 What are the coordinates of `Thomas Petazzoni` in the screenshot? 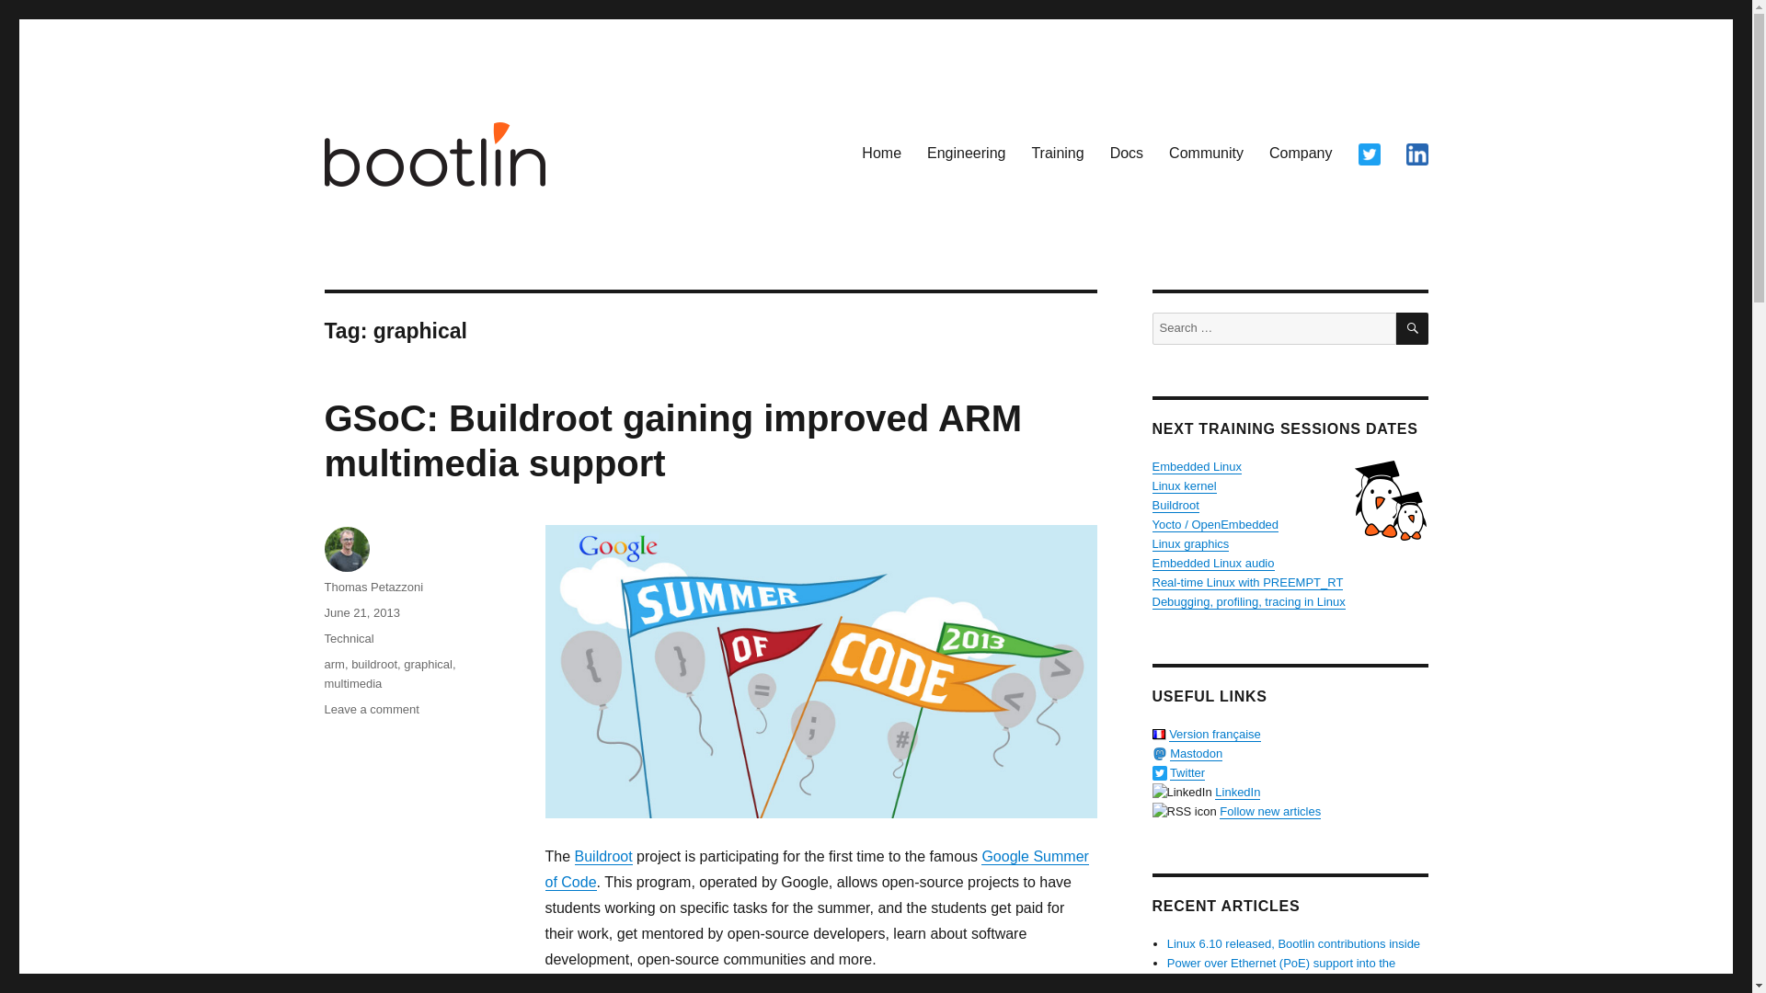 It's located at (373, 587).